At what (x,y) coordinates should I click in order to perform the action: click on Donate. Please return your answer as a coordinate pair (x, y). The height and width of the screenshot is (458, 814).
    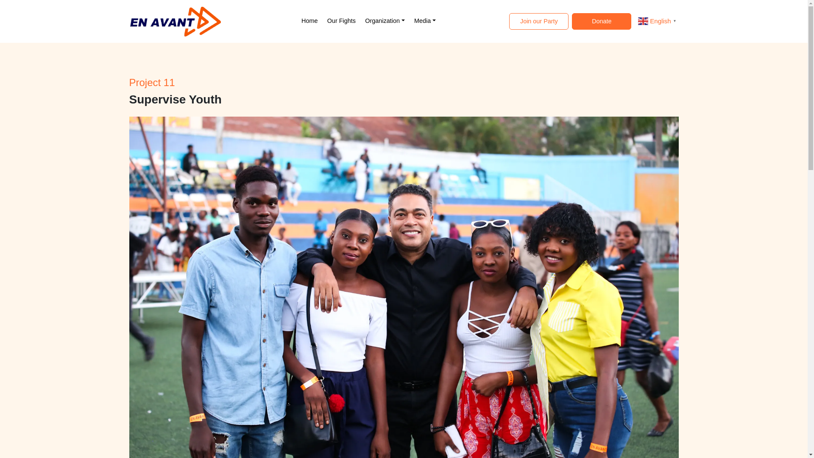
    Looking at the image, I should click on (602, 22).